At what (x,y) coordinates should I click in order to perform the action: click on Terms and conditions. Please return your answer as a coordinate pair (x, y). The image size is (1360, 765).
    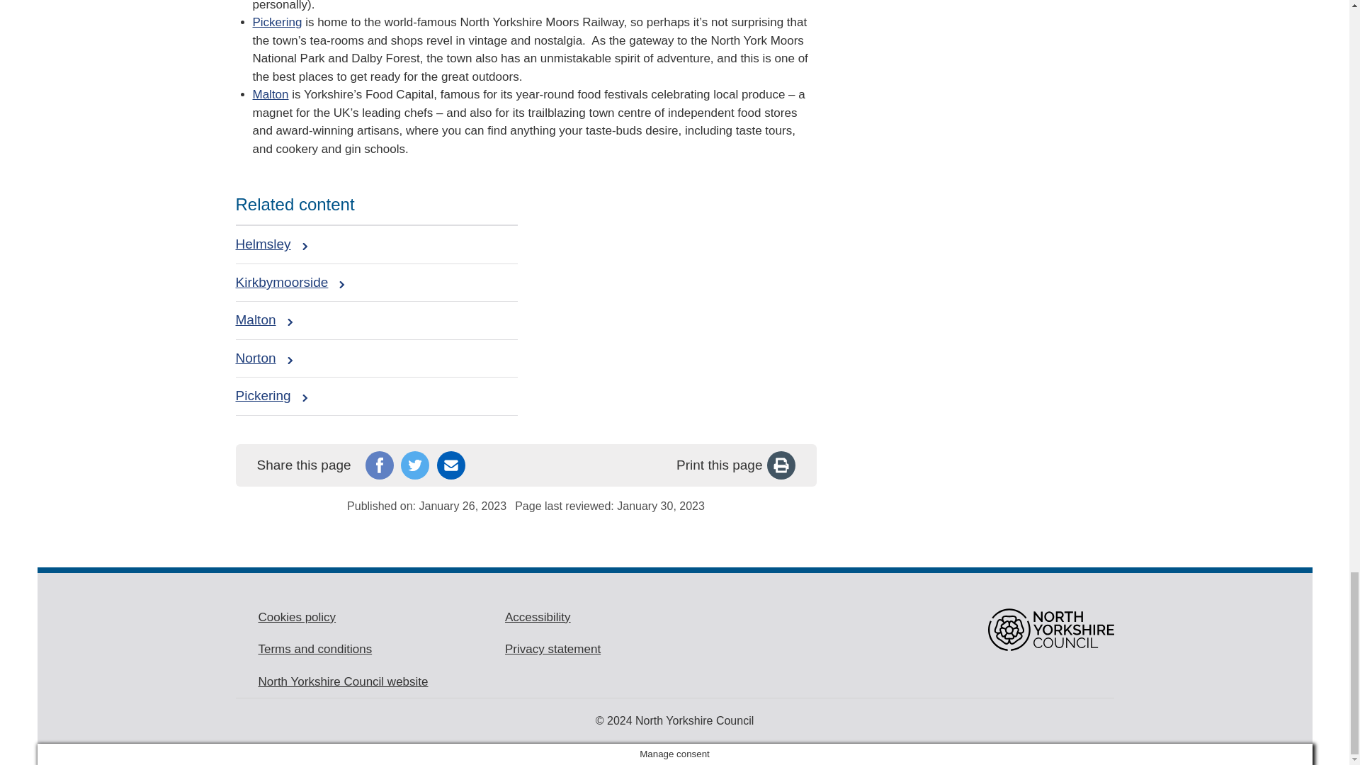
    Looking at the image, I should click on (314, 649).